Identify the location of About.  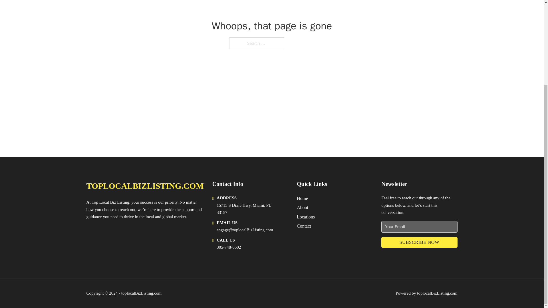
(303, 207).